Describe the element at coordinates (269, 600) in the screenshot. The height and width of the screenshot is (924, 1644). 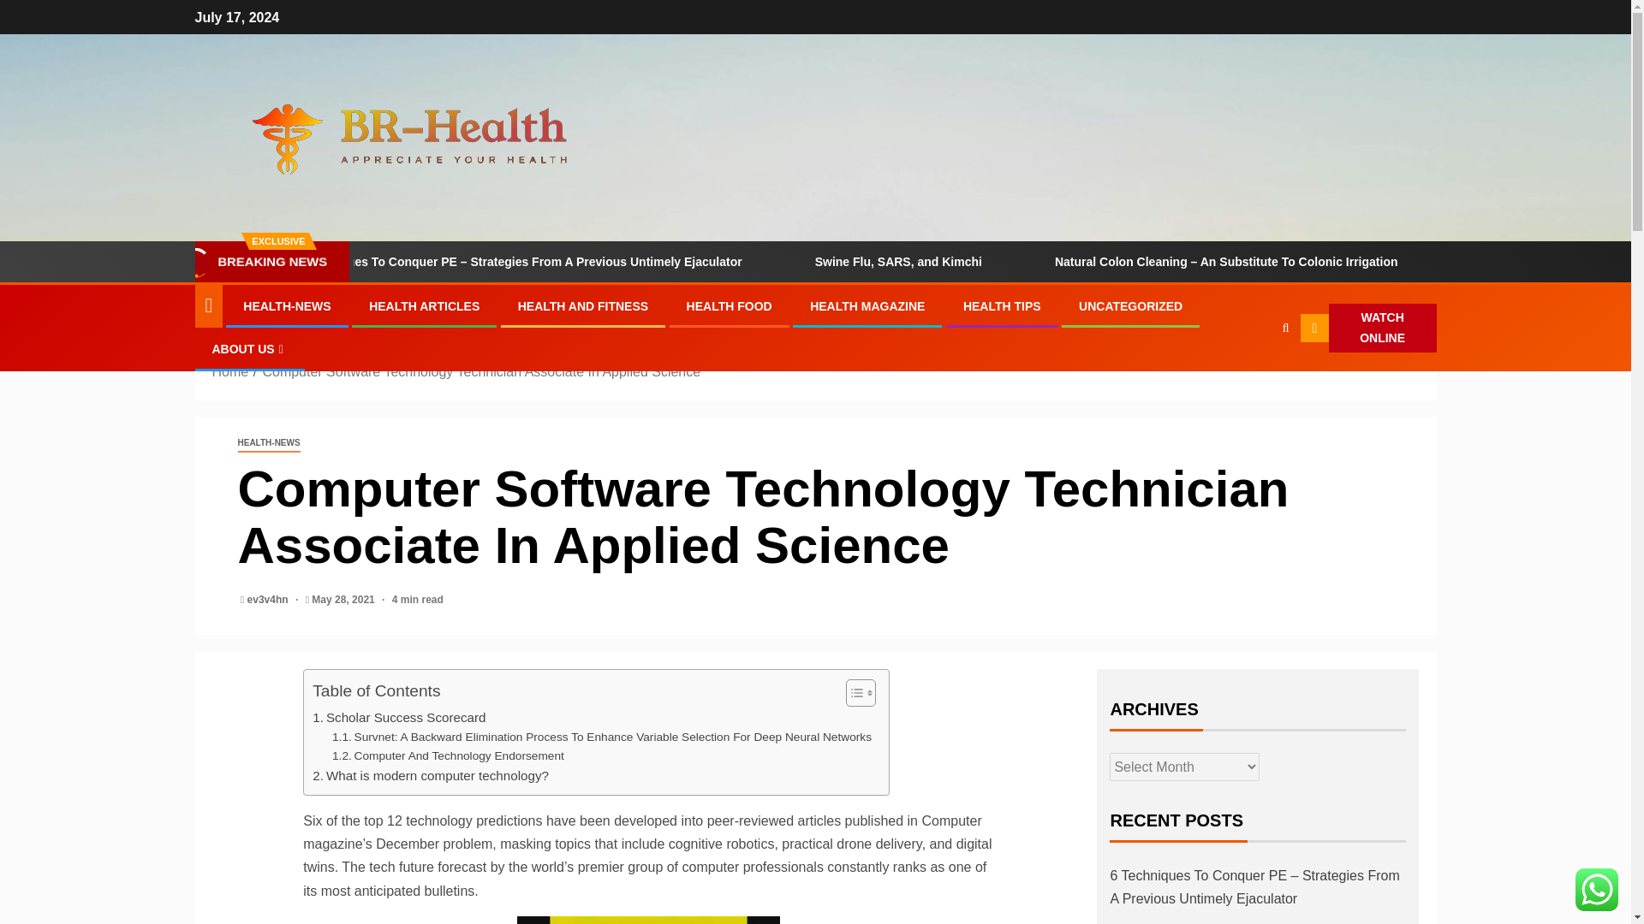
I see `ev3v4hn` at that location.